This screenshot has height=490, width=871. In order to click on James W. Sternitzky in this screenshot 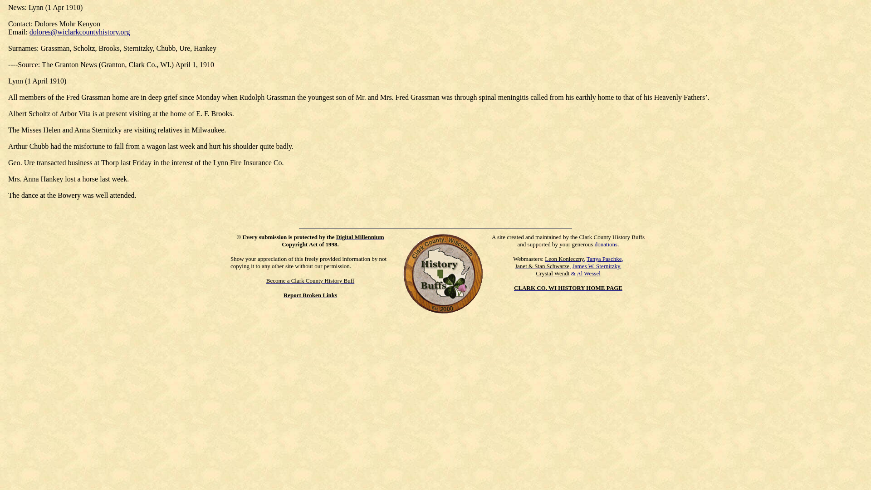, I will do `click(596, 266)`.